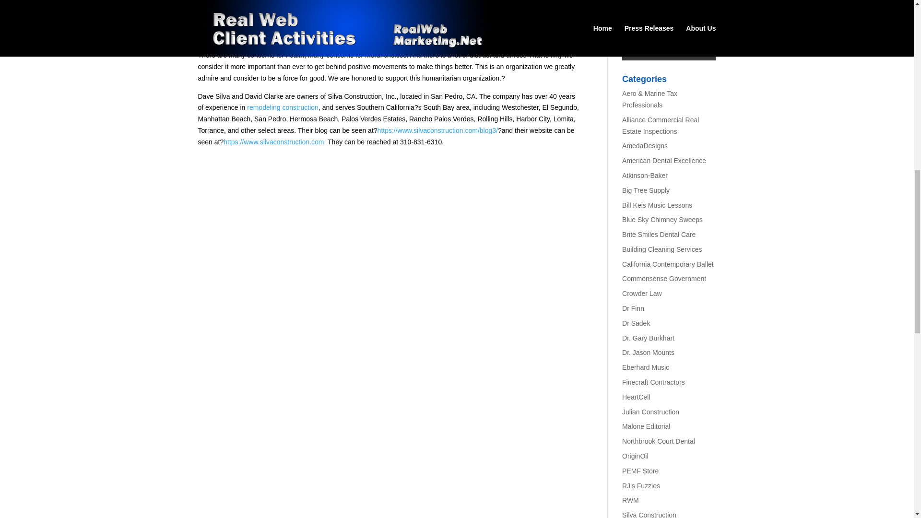 This screenshot has height=518, width=921. Describe the element at coordinates (645, 146) in the screenshot. I see `AmedaDesigns` at that location.